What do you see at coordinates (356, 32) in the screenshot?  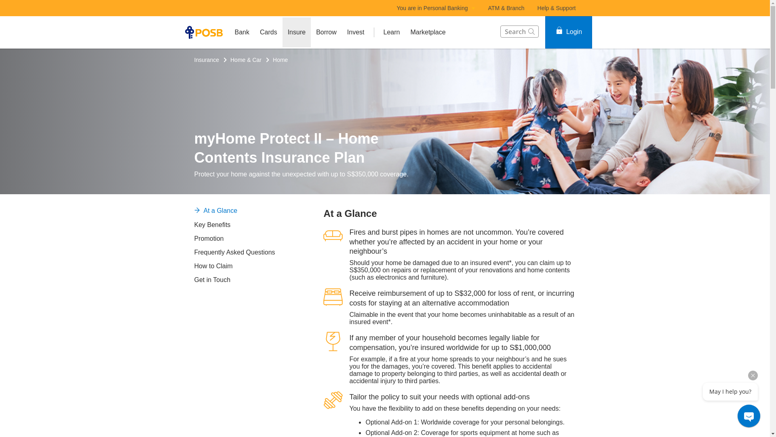 I see `Invest` at bounding box center [356, 32].